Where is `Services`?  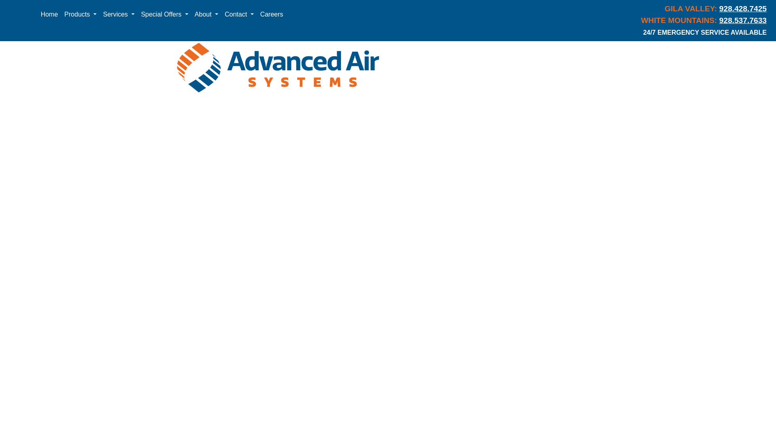
Services is located at coordinates (119, 15).